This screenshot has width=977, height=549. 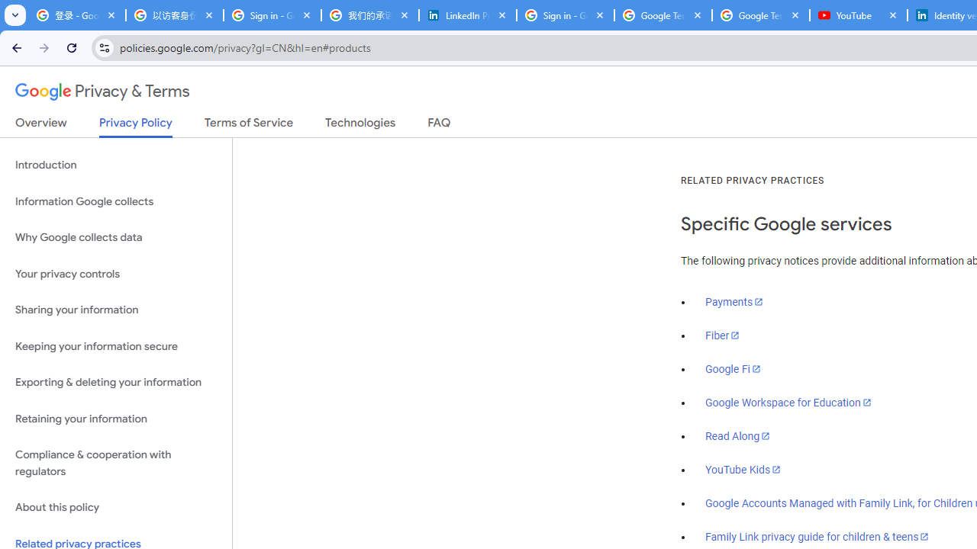 What do you see at coordinates (737, 436) in the screenshot?
I see `Read Along` at bounding box center [737, 436].